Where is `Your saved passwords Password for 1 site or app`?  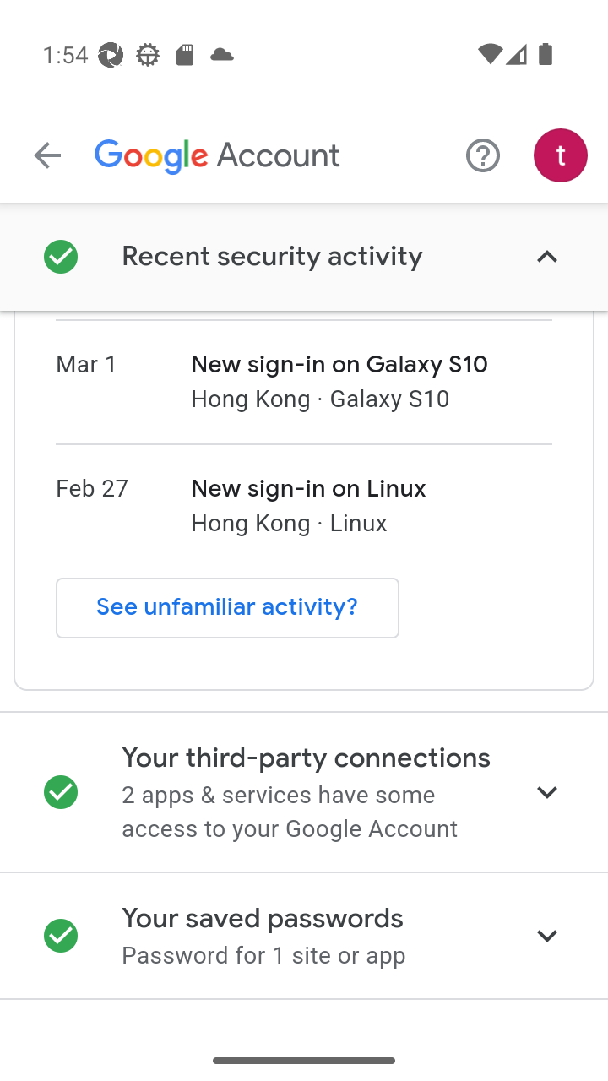
Your saved passwords Password for 1 site or app is located at coordinates (304, 936).